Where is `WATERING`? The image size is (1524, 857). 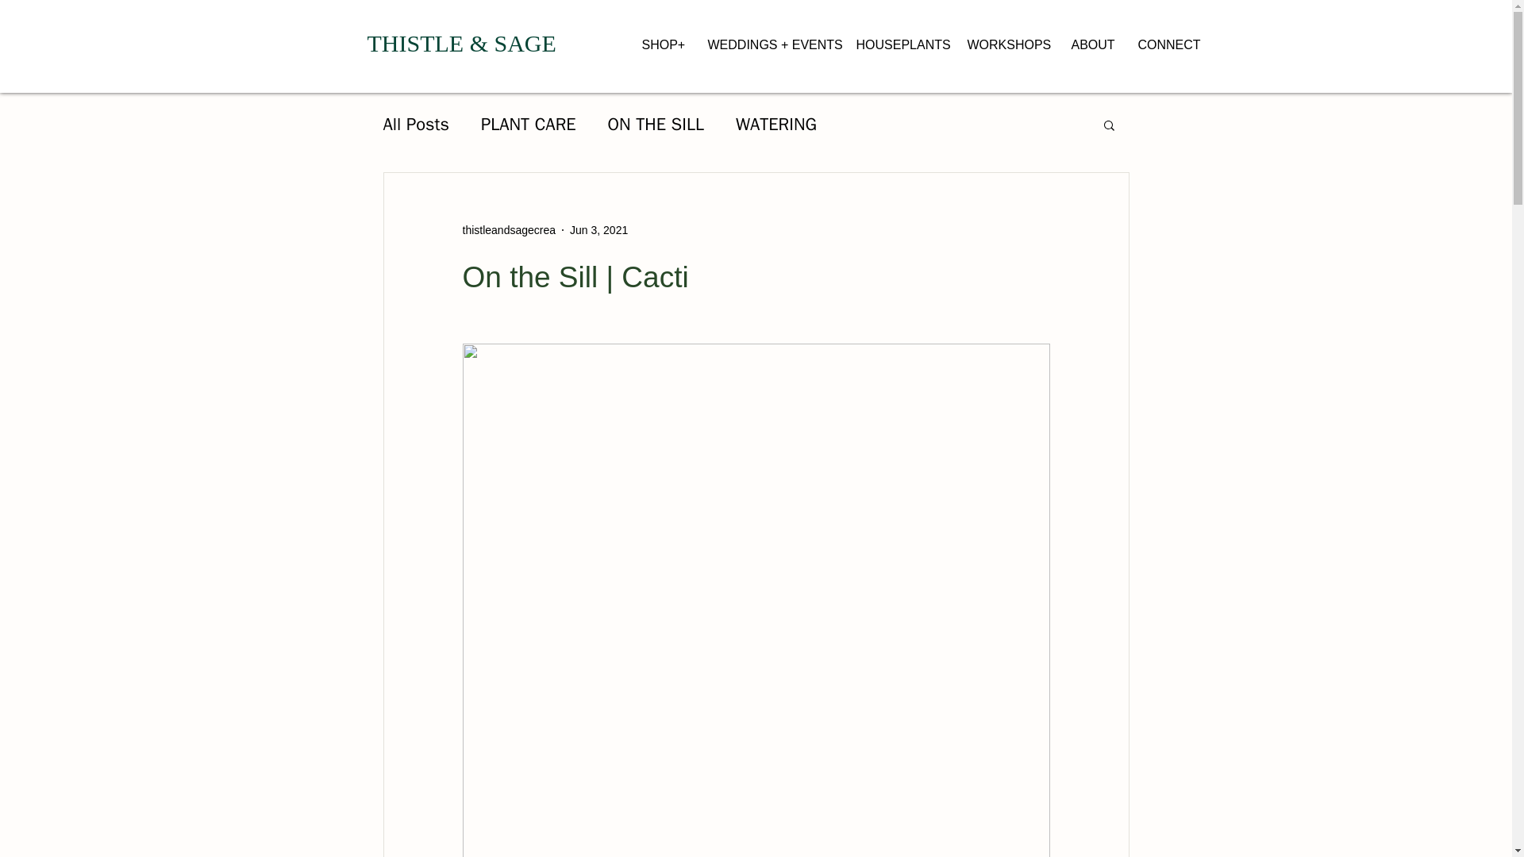
WATERING is located at coordinates (776, 124).